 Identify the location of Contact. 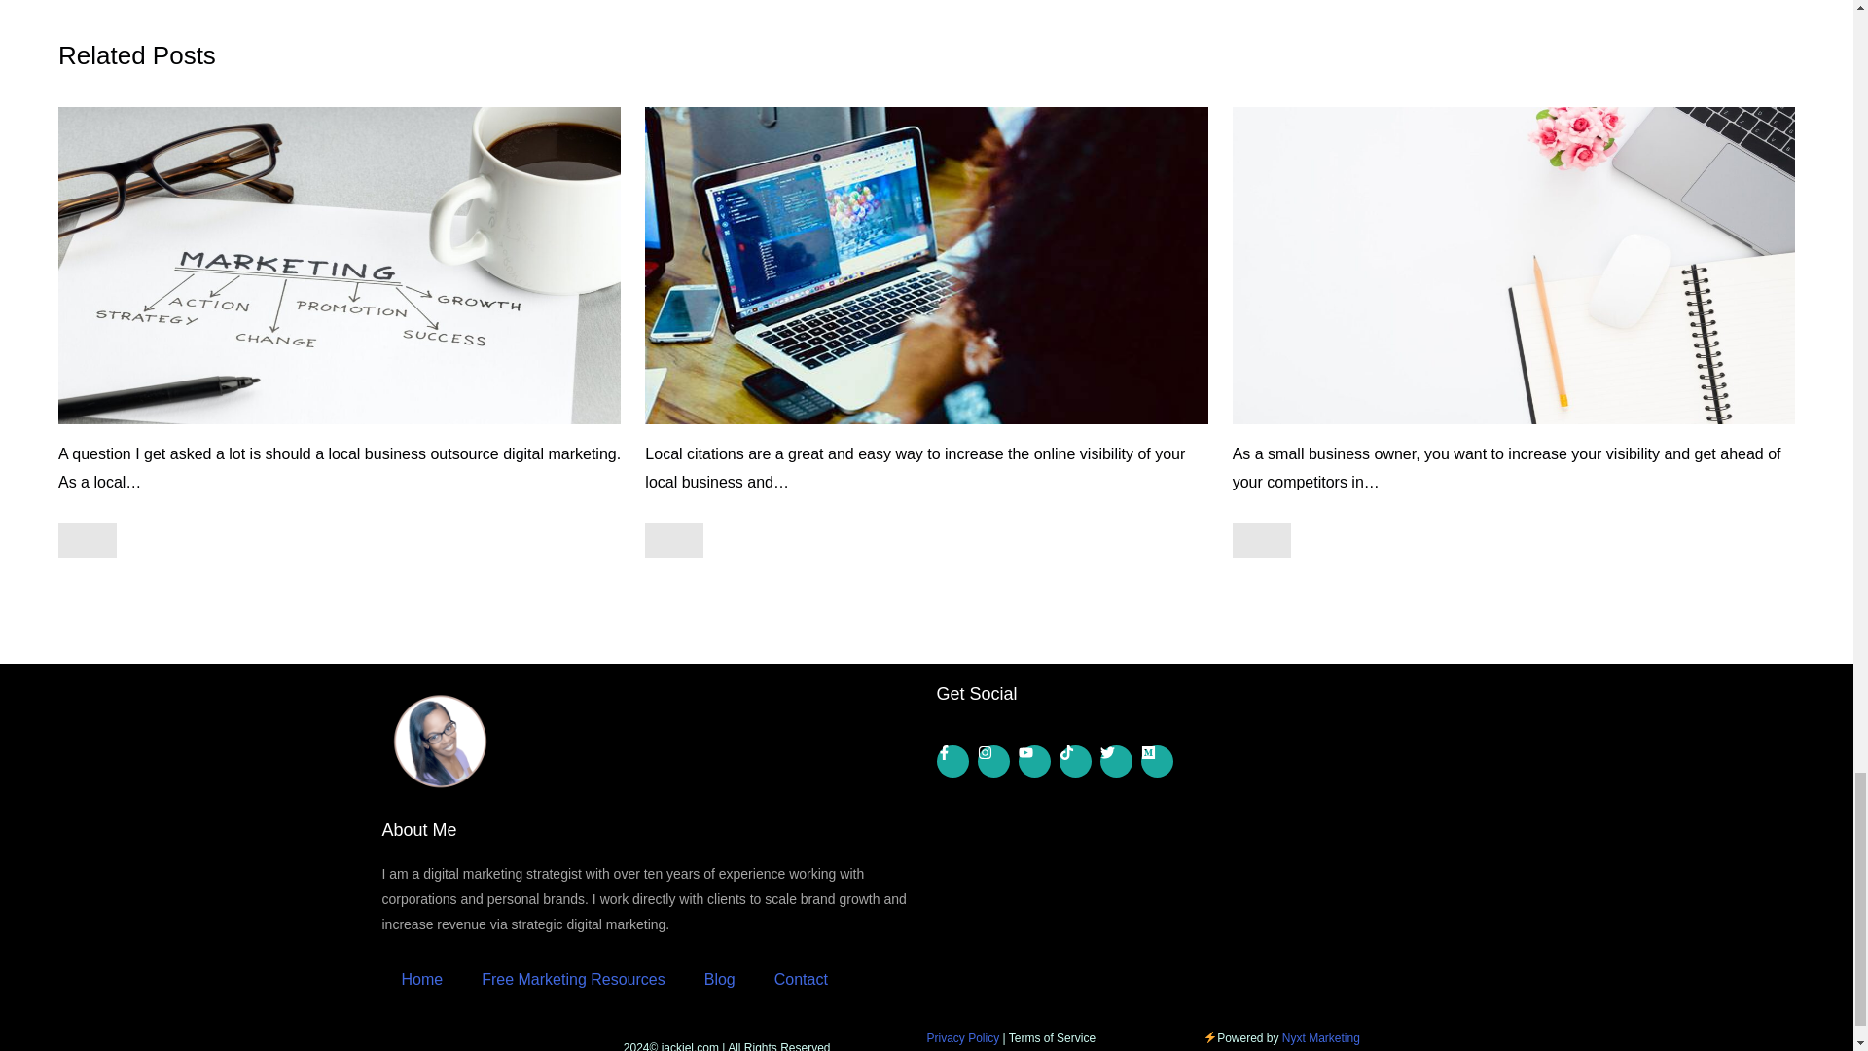
(801, 979).